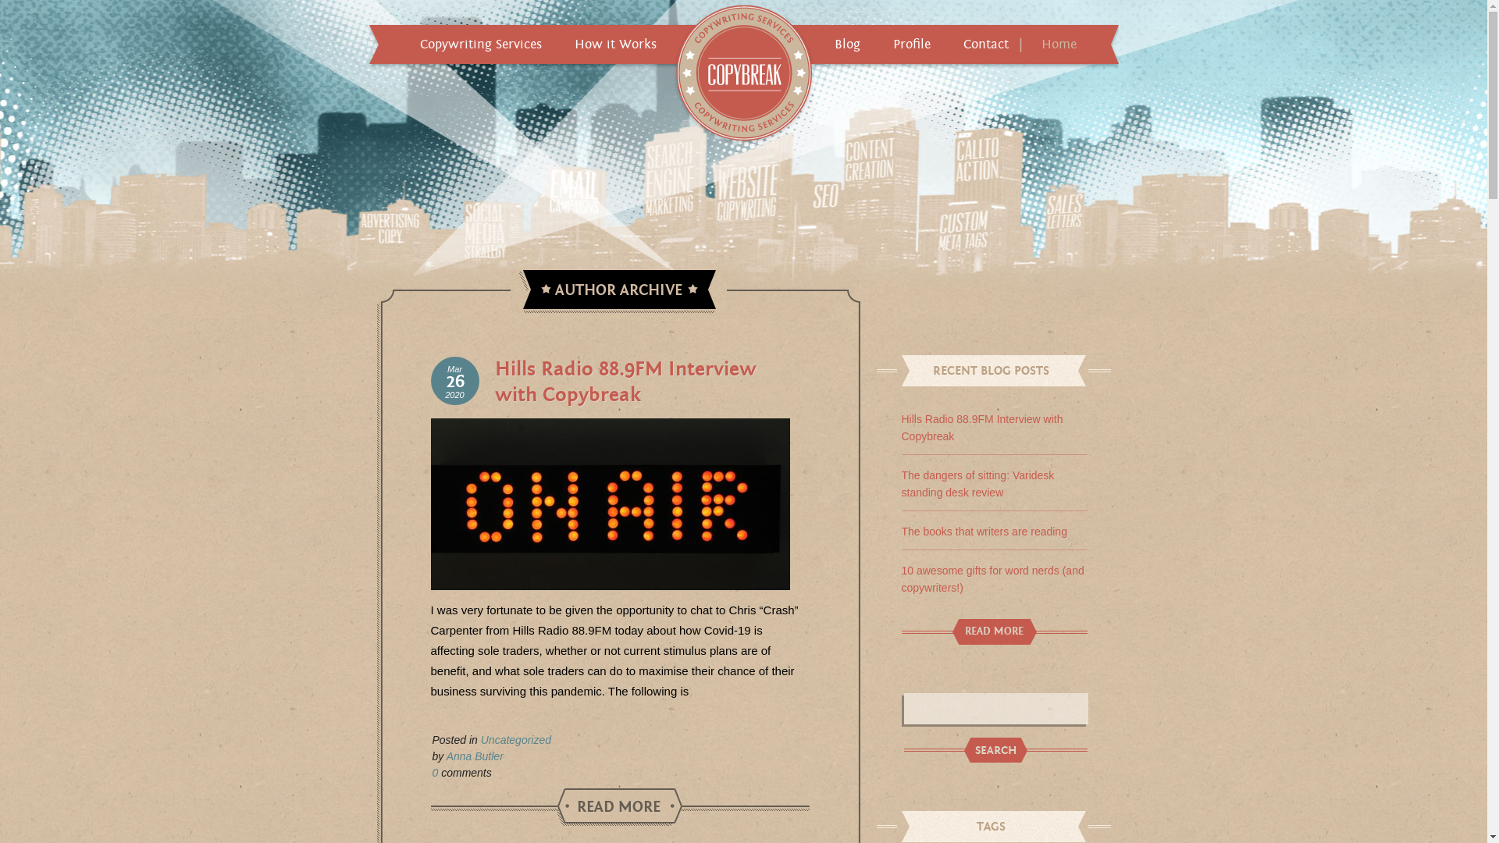 This screenshot has height=843, width=1499. Describe the element at coordinates (625, 382) in the screenshot. I see `Hills Radio 88.9FM Interview with Copybreak` at that location.